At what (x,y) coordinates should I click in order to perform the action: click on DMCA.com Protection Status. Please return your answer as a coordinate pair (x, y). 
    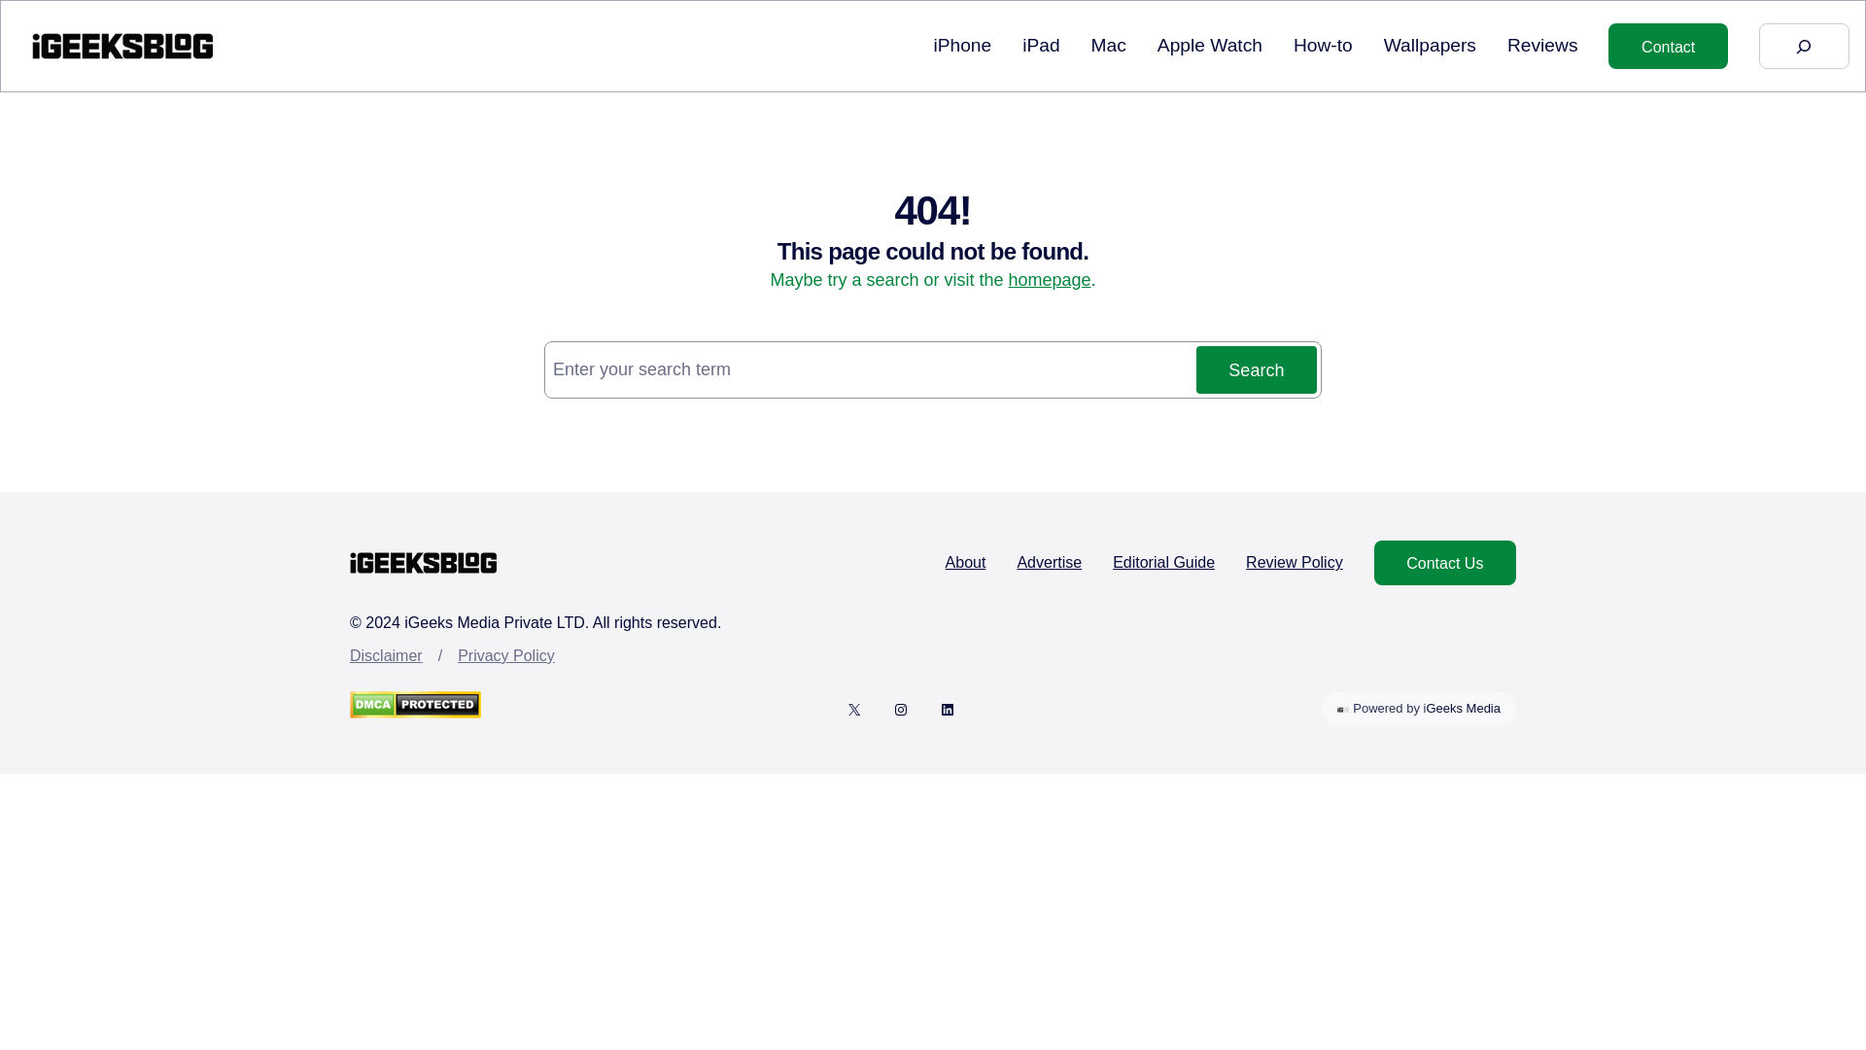
    Looking at the image, I should click on (416, 709).